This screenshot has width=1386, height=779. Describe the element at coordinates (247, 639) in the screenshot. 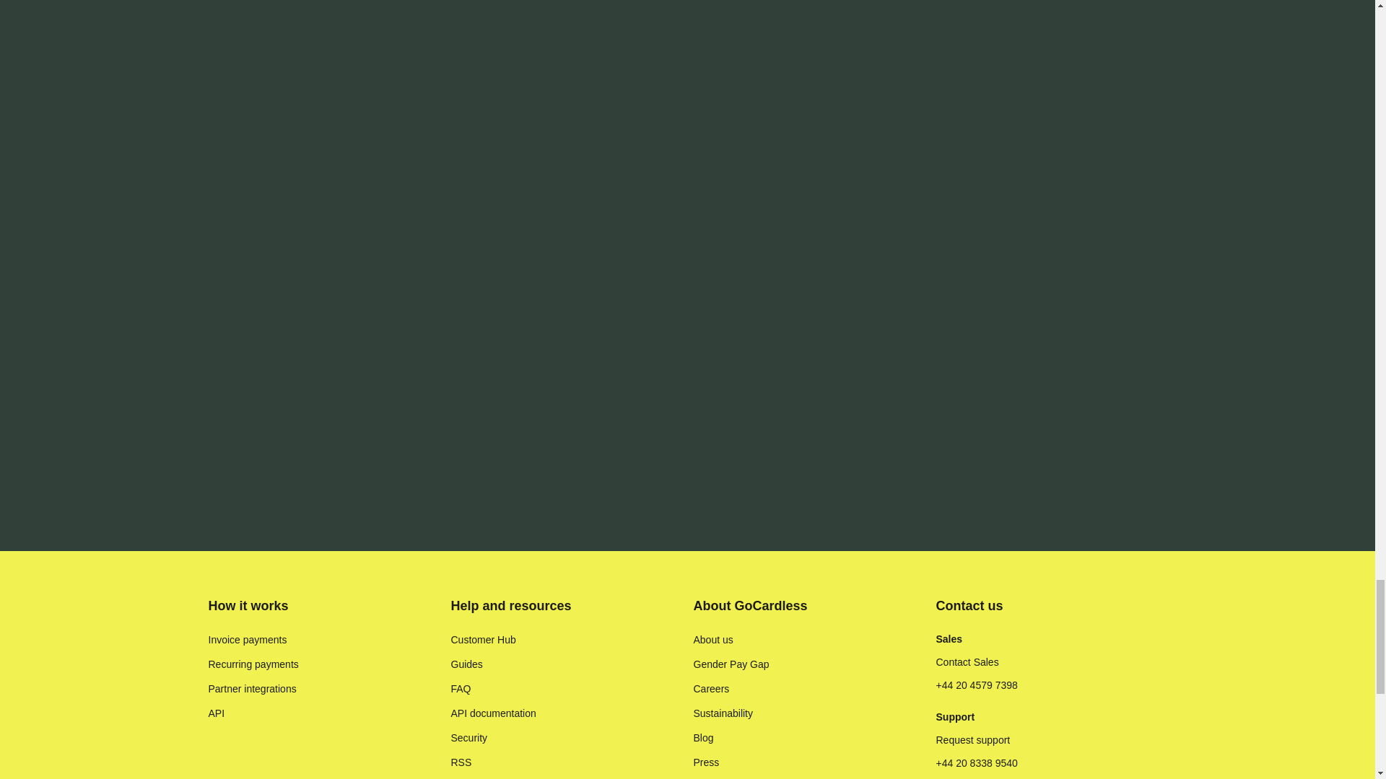

I see `Invoice payments` at that location.